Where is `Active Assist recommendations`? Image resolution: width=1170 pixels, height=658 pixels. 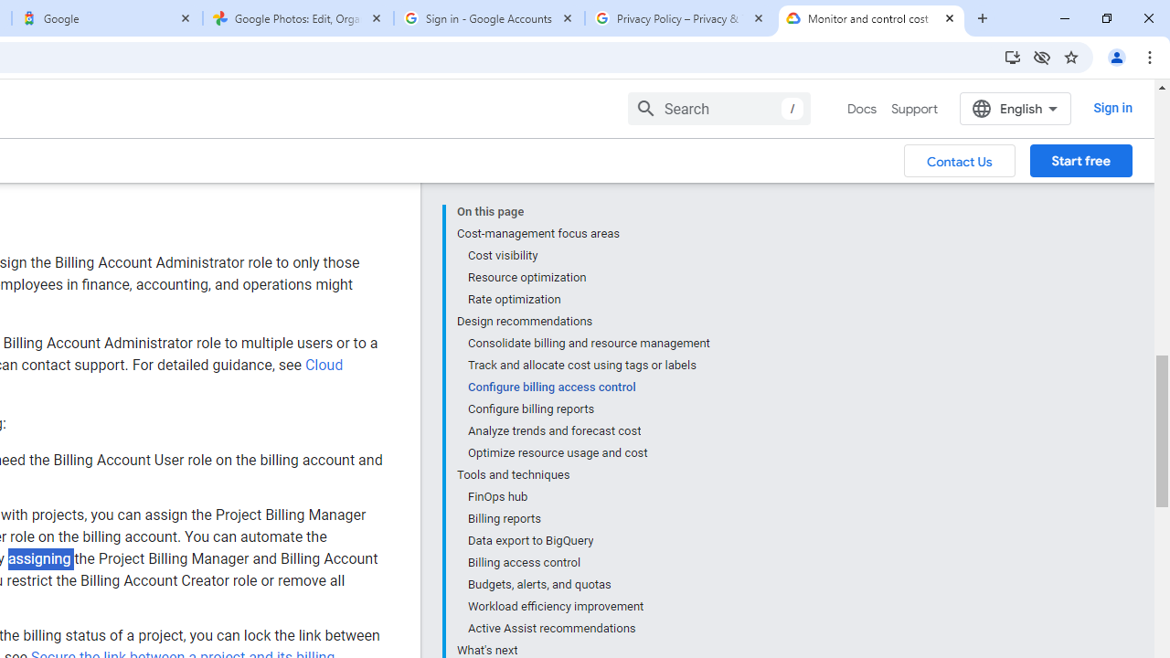
Active Assist recommendations is located at coordinates (588, 548).